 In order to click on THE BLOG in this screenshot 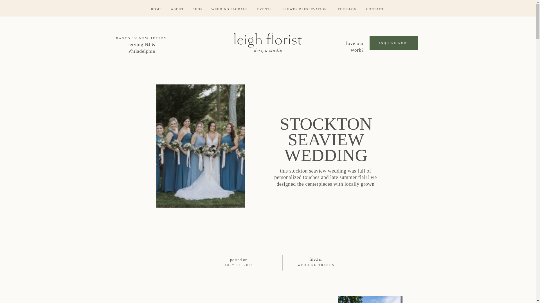, I will do `click(347, 9)`.